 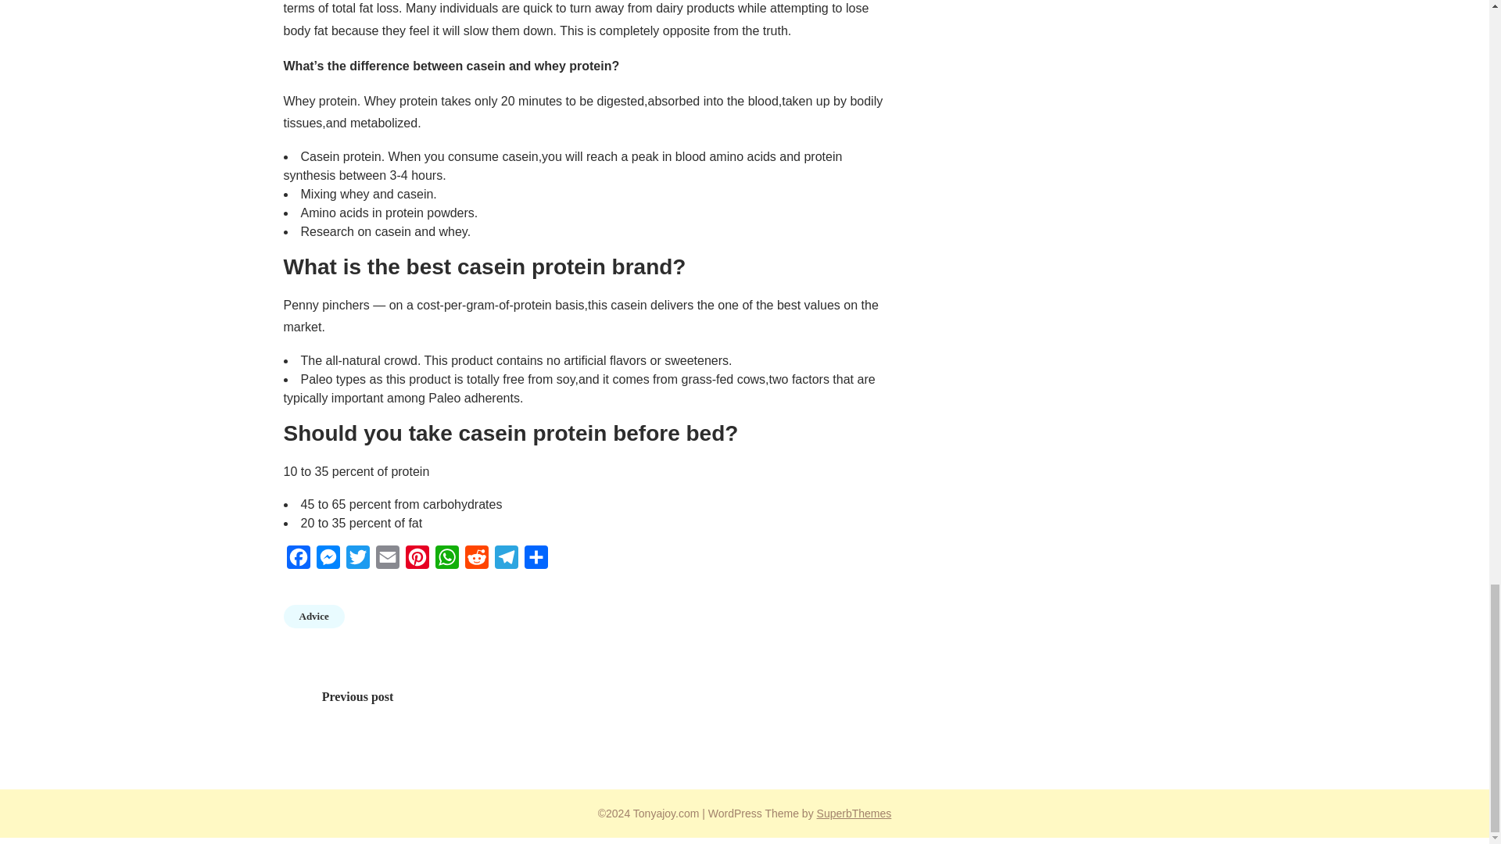 I want to click on WhatsApp, so click(x=446, y=560).